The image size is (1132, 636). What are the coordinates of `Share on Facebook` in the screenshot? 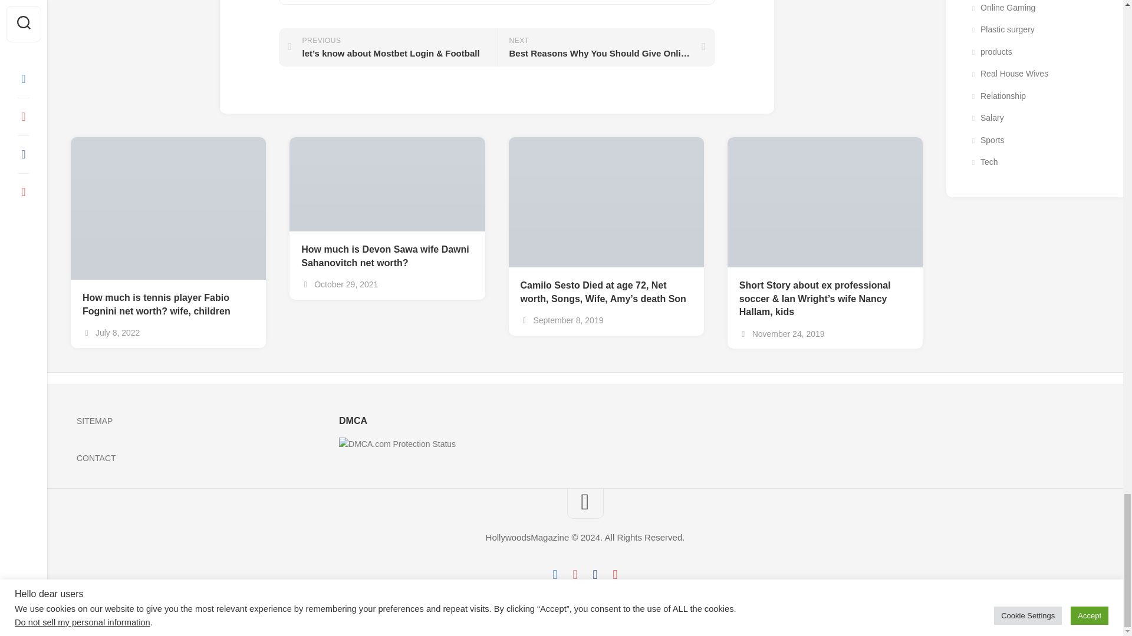 It's located at (442, 2).